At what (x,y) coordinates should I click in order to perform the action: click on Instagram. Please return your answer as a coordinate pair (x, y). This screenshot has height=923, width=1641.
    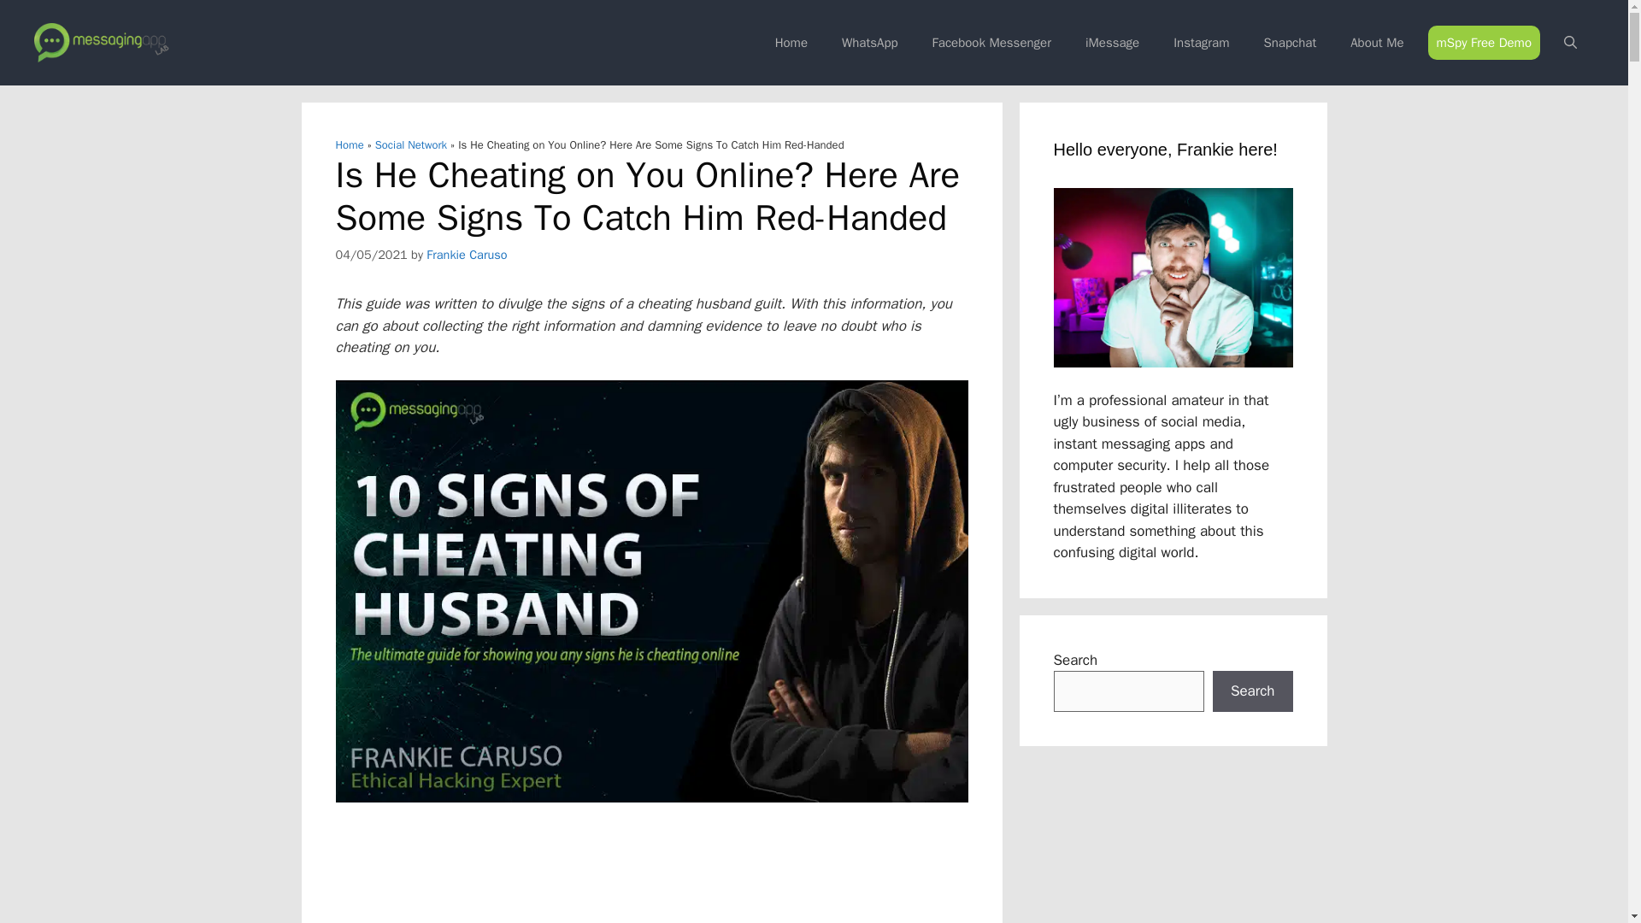
    Looking at the image, I should click on (1201, 43).